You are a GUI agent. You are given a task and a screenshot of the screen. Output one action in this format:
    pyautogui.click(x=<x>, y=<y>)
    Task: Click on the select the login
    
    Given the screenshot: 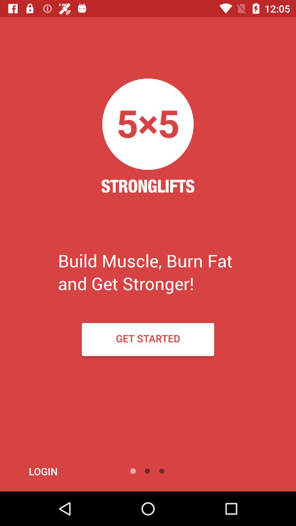 What is the action you would take?
    pyautogui.click(x=58, y=471)
    